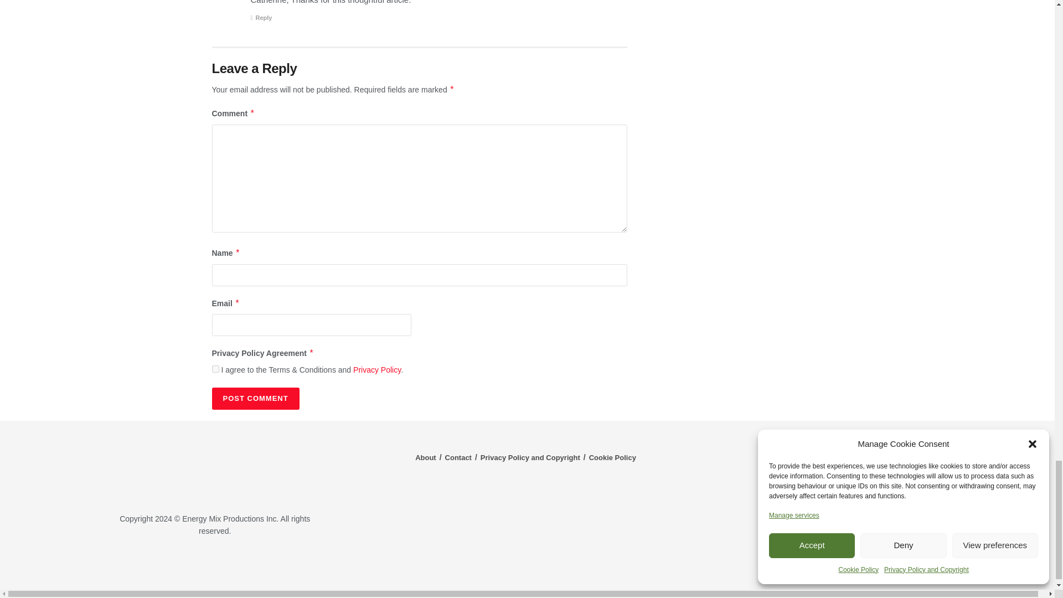 This screenshot has width=1063, height=598. I want to click on on, so click(215, 369).